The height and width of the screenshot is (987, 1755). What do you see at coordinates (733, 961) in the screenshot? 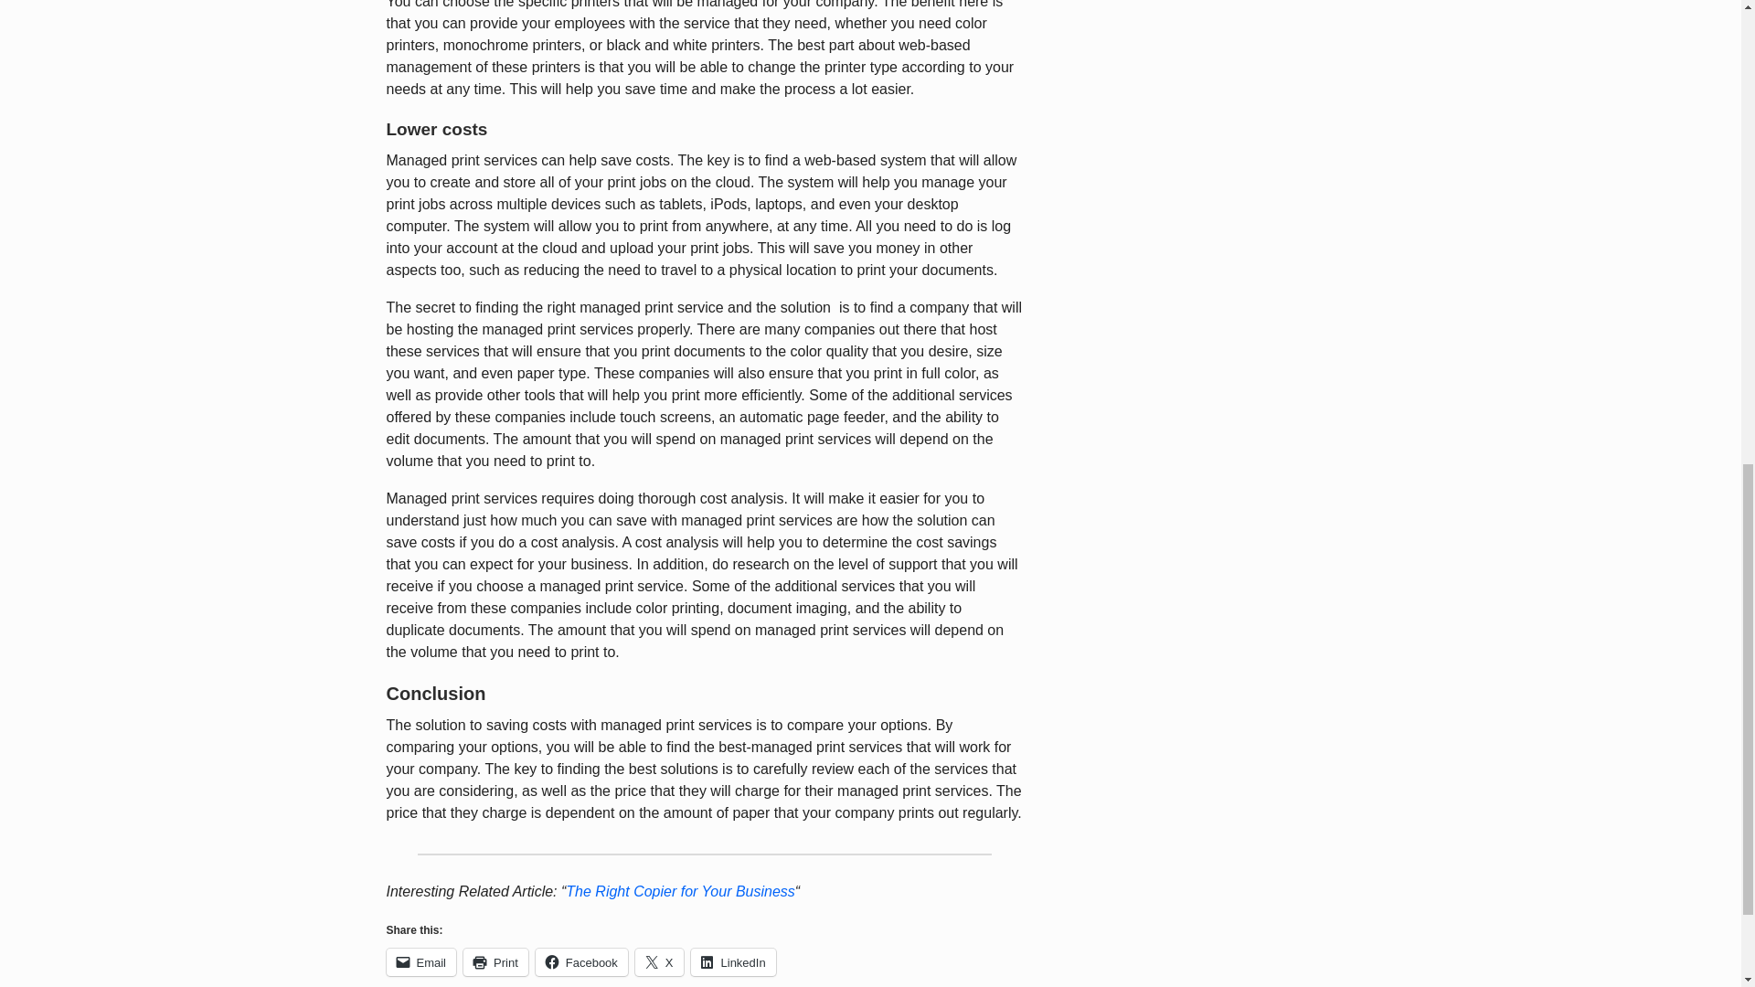
I see `Click to share on LinkedIn` at bounding box center [733, 961].